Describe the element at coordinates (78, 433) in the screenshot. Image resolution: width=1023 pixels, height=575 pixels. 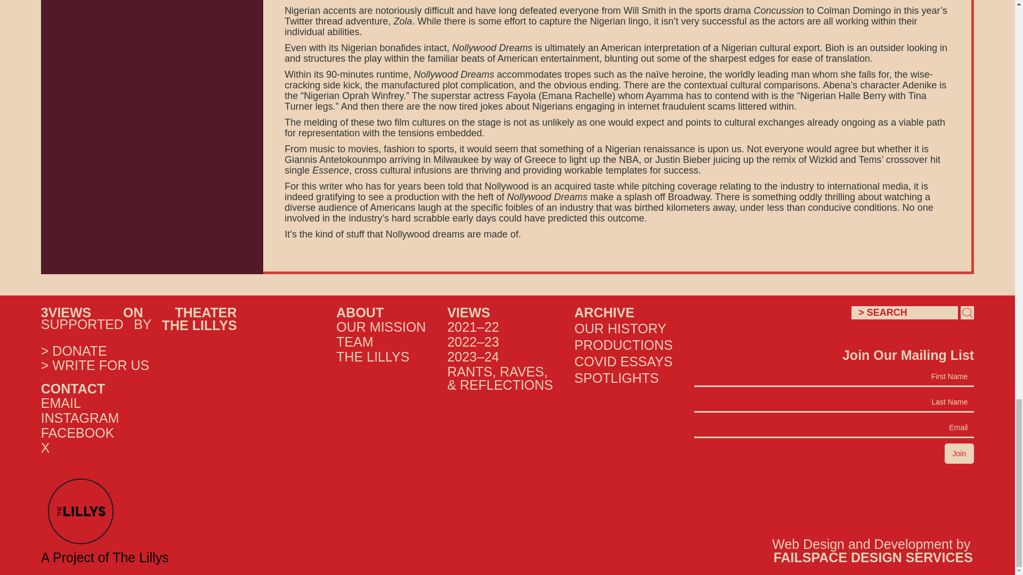
I see `FACEBOOK` at that location.